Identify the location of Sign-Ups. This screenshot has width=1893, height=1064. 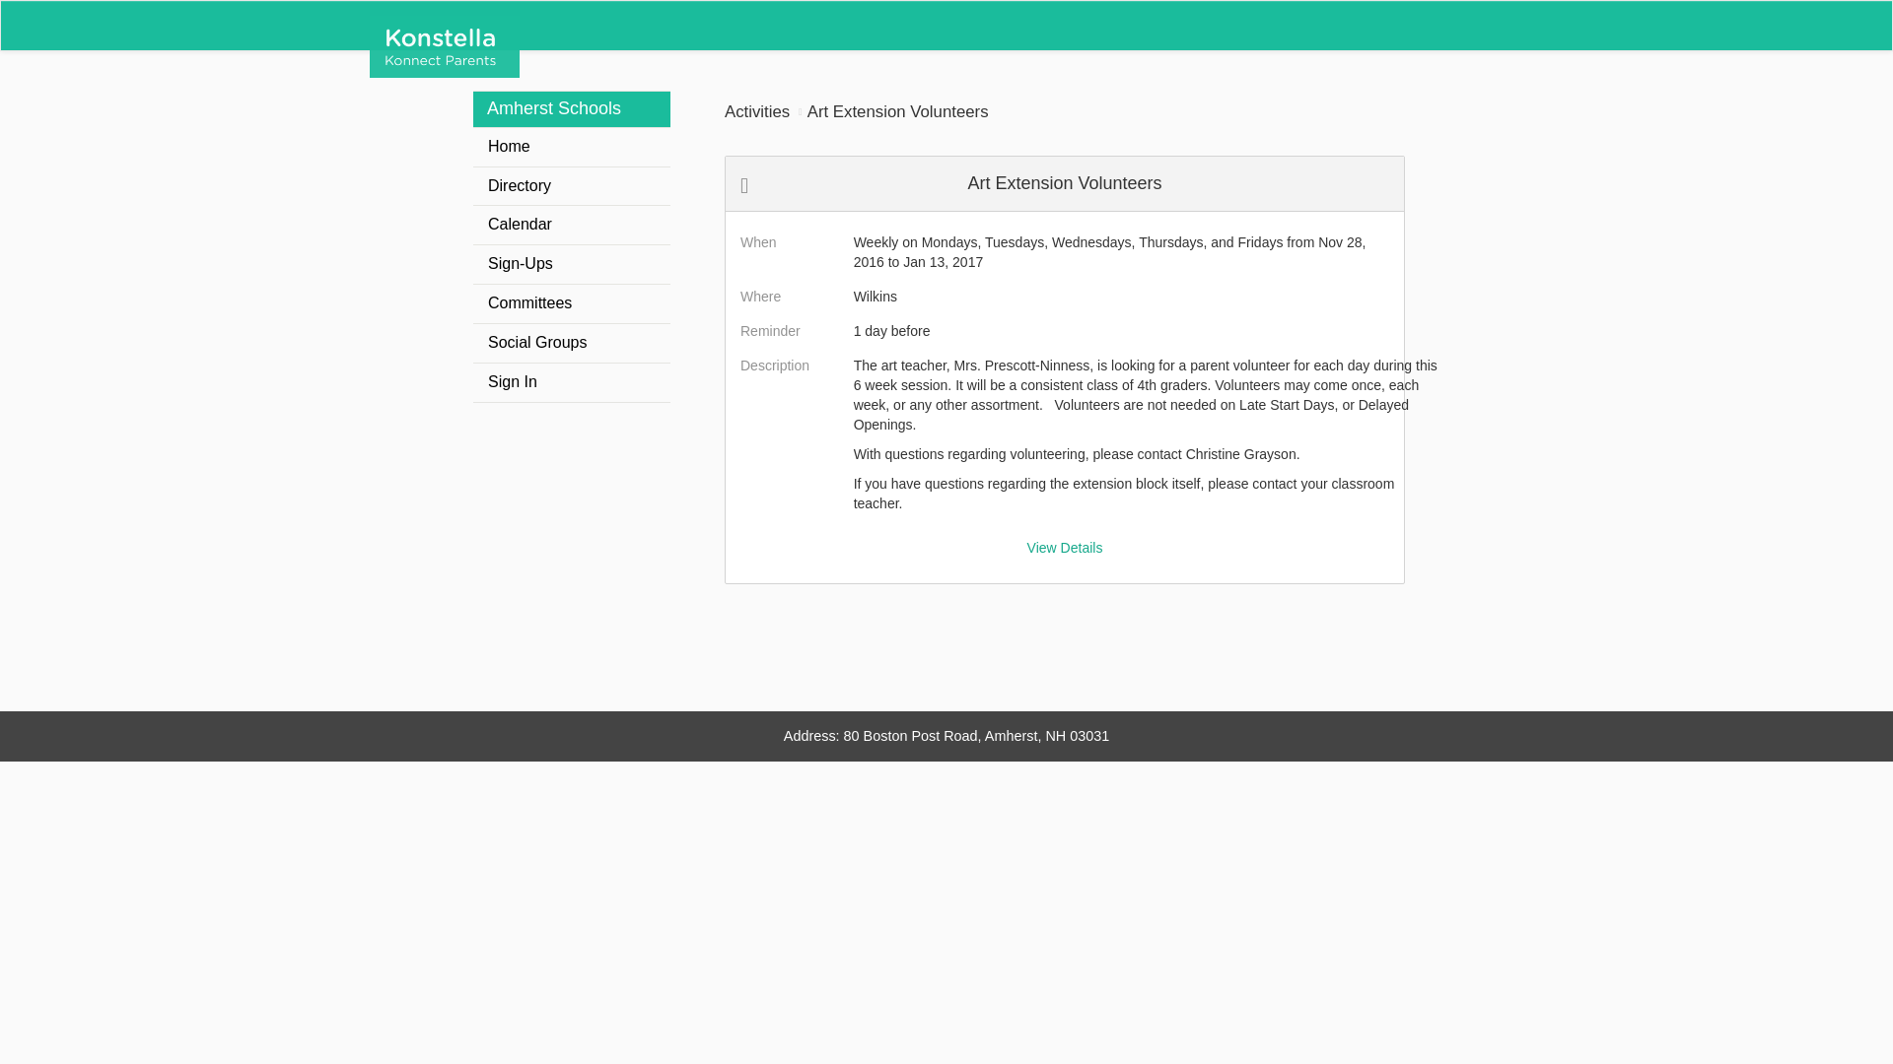
(572, 264).